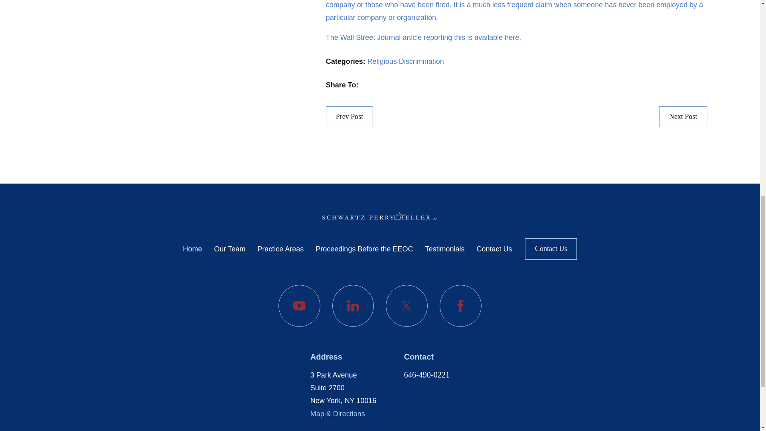  What do you see at coordinates (299, 306) in the screenshot?
I see `YouTube` at bounding box center [299, 306].